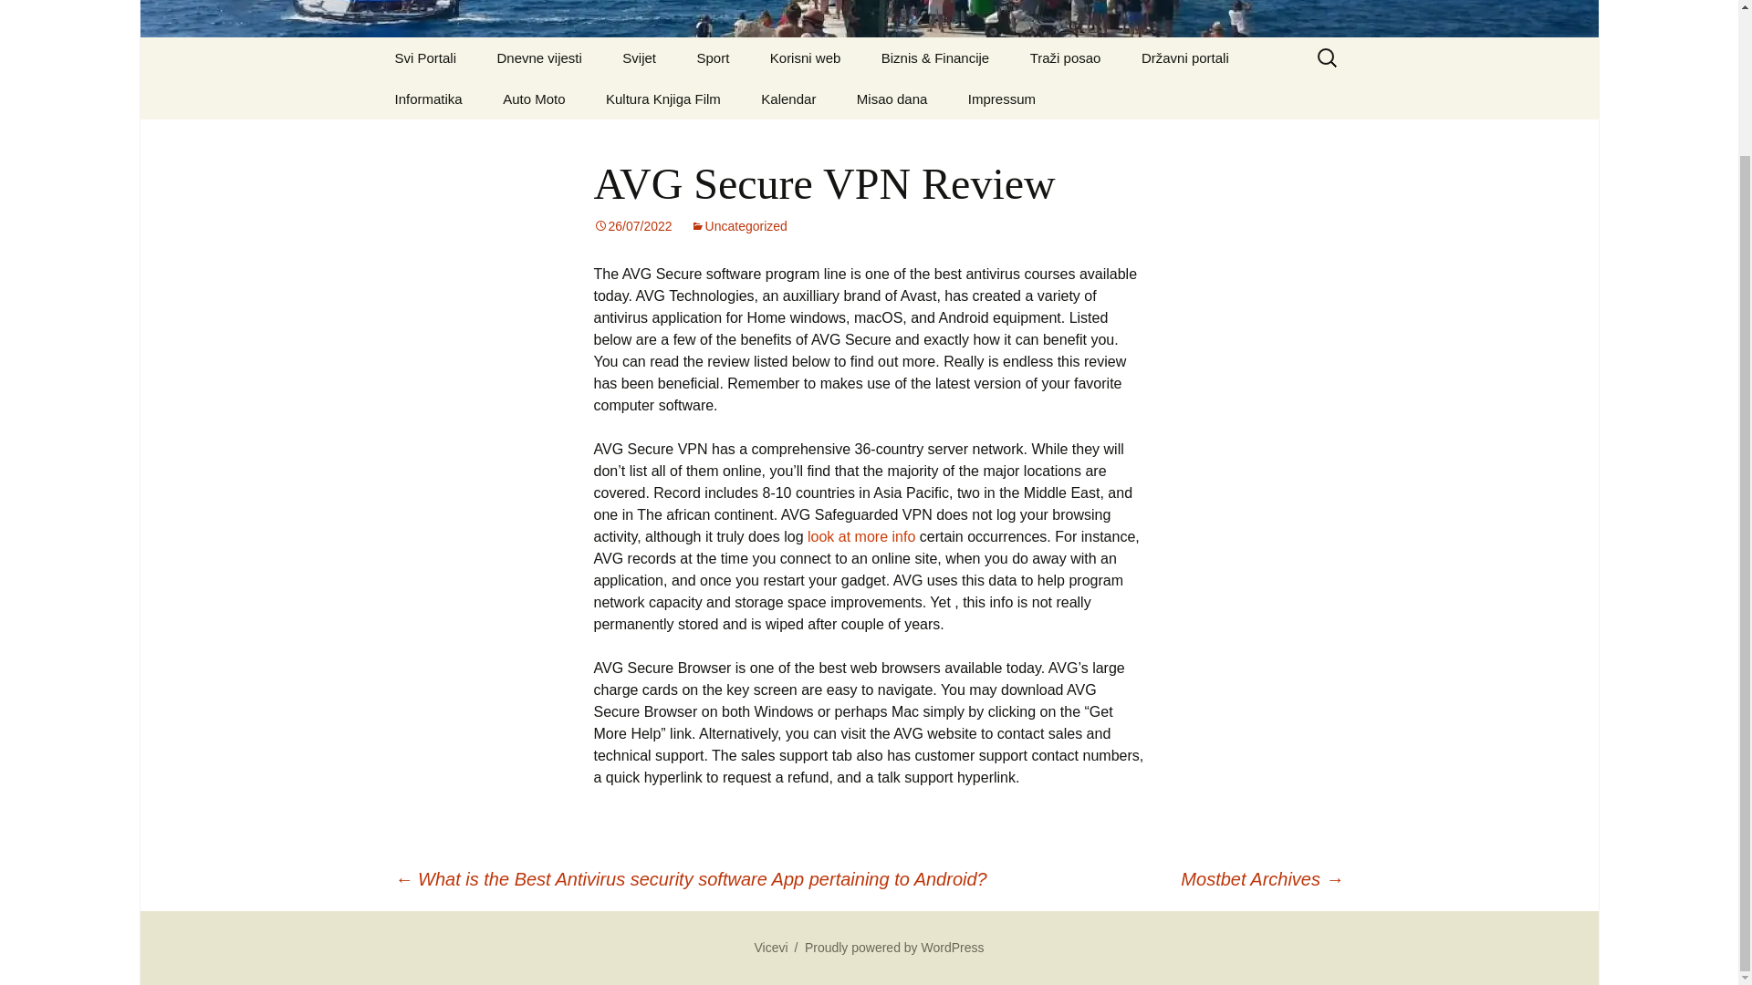  I want to click on Vicevi, so click(869, 18).